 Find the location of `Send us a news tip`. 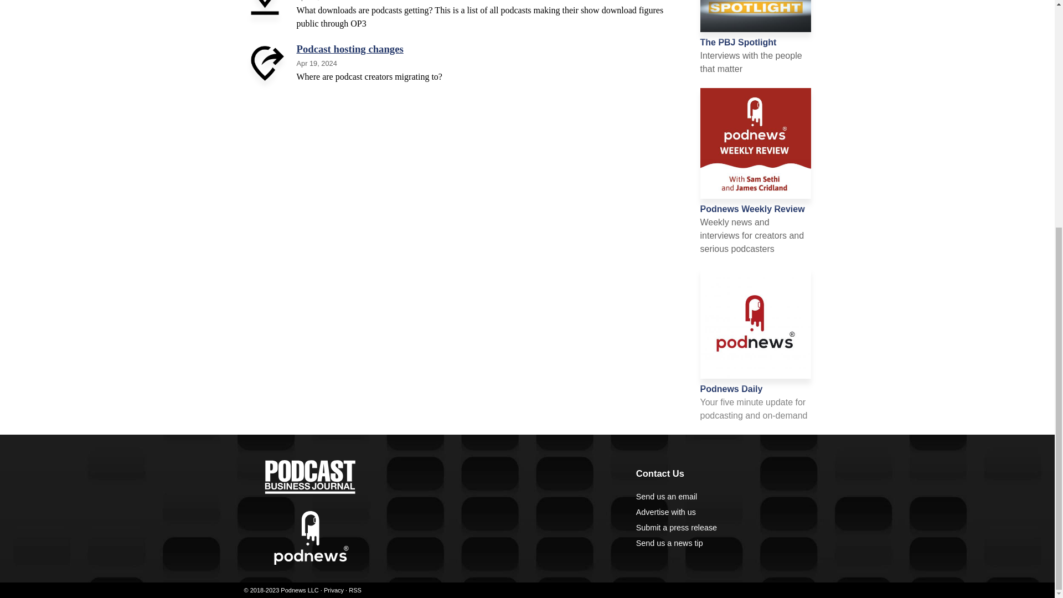

Send us a news tip is located at coordinates (669, 543).